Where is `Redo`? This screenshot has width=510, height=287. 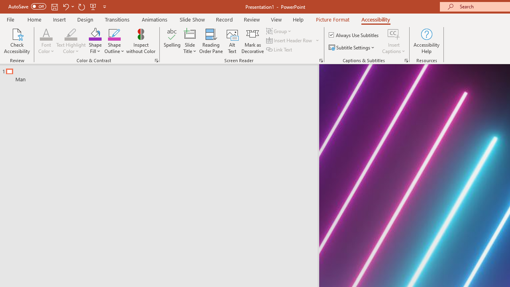 Redo is located at coordinates (81, 6).